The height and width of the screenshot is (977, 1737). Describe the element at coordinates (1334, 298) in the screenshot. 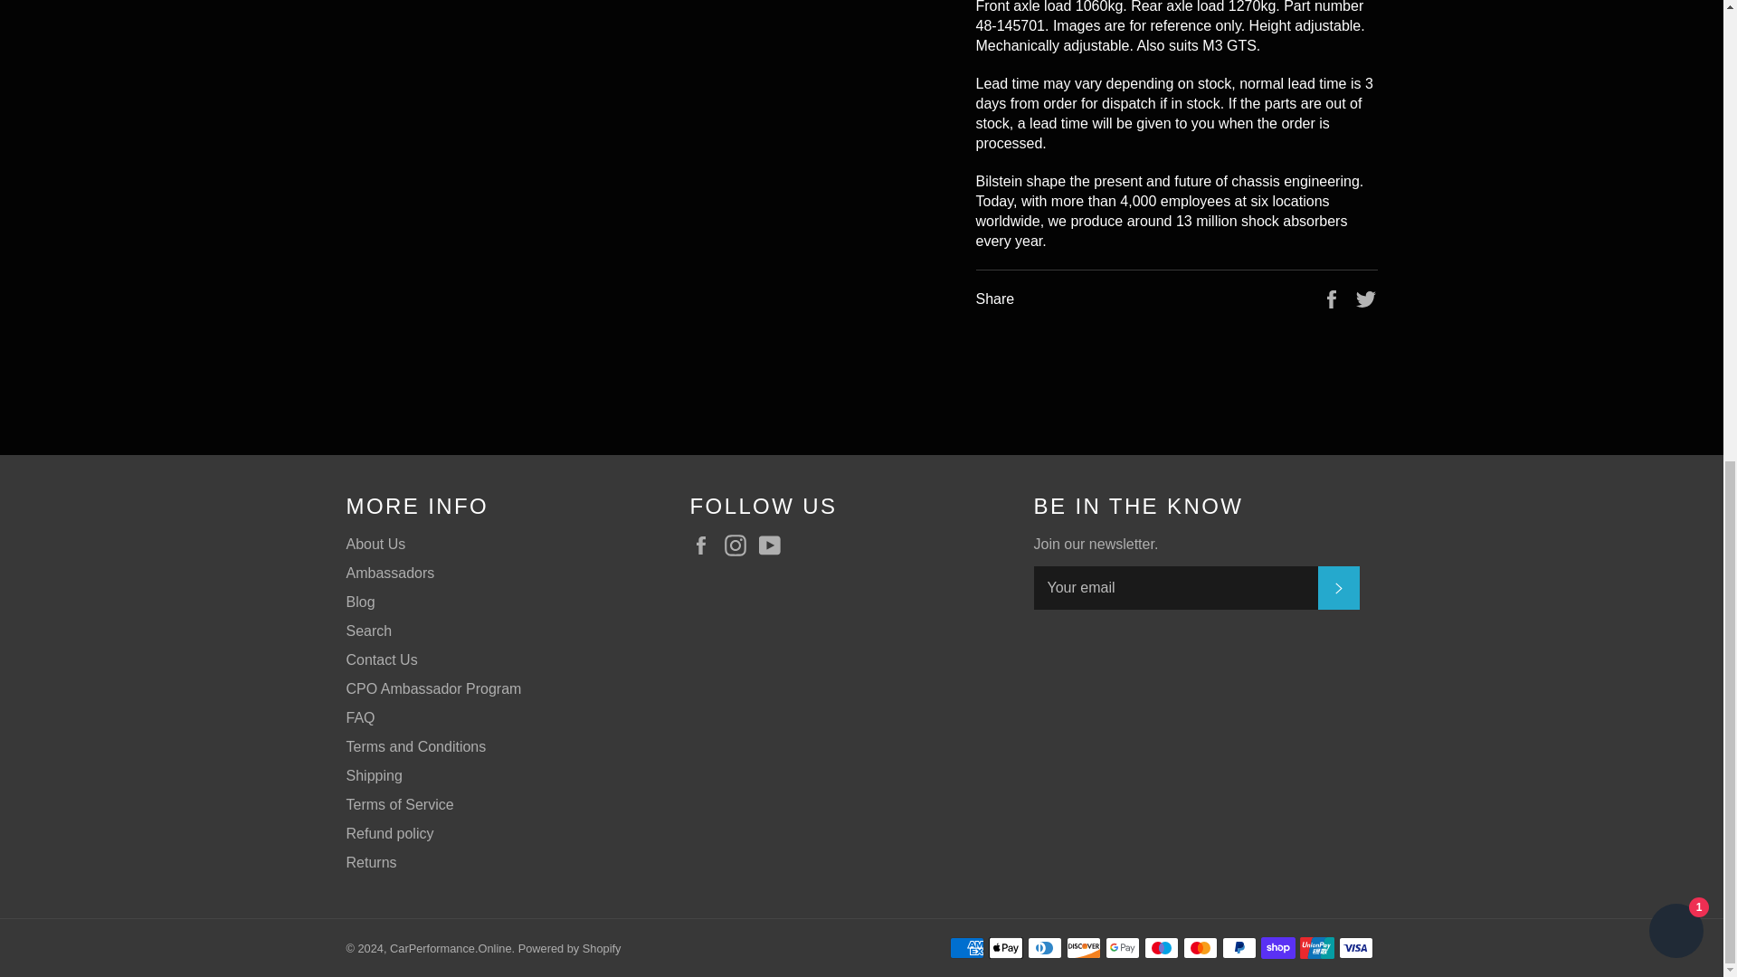

I see `Share on Facebook` at that location.